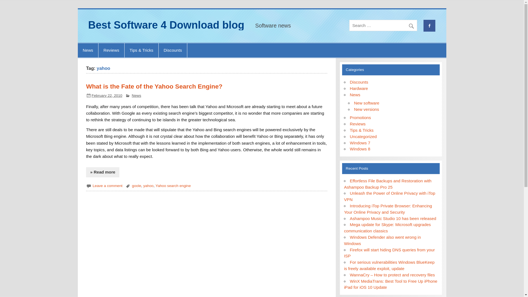  I want to click on Windows 7, so click(360, 142).